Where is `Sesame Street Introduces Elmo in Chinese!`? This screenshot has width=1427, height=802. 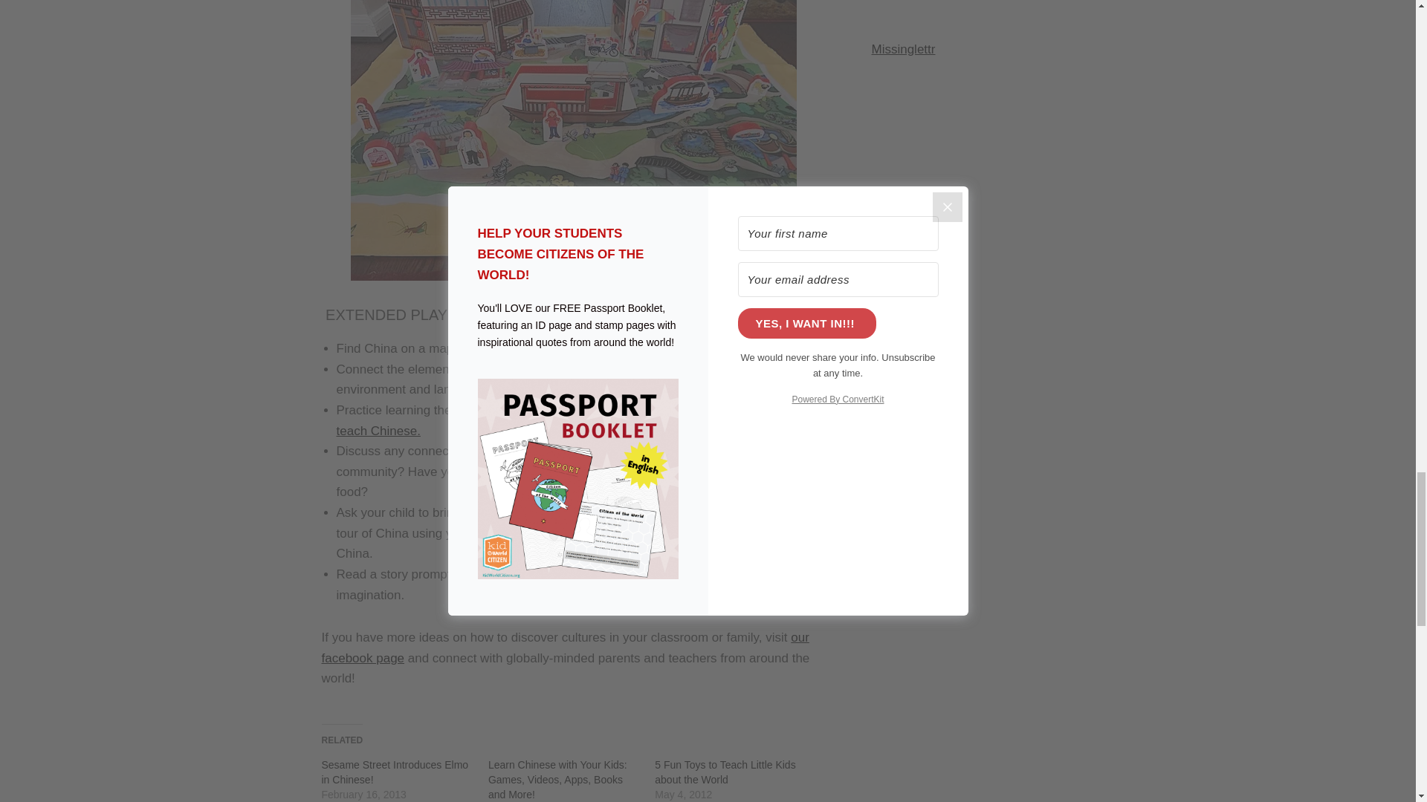
Sesame Street Introduces Elmo in Chinese! is located at coordinates (394, 772).